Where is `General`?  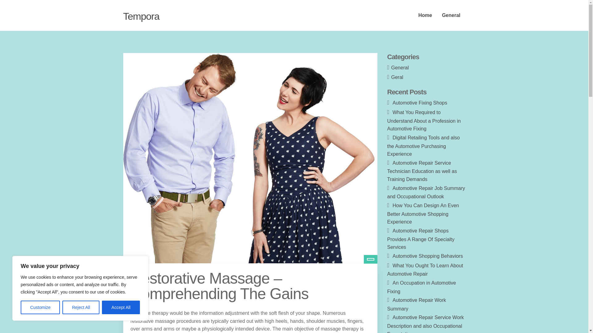 General is located at coordinates (451, 15).